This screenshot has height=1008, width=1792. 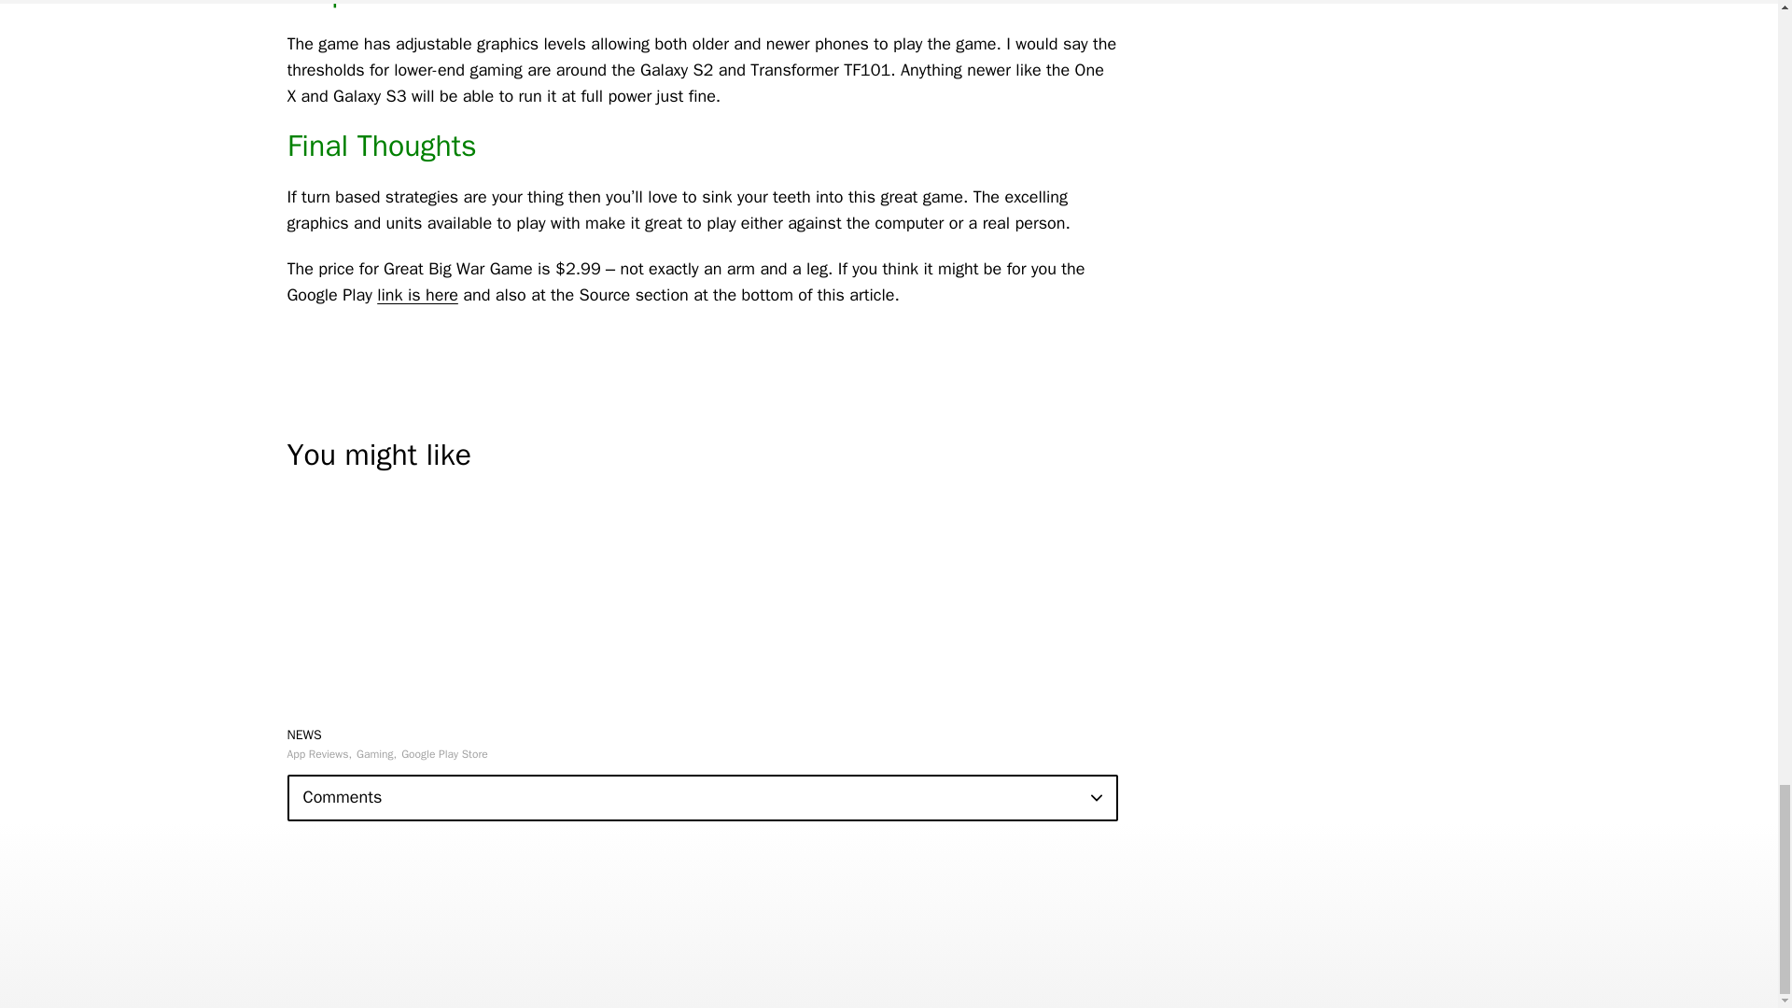 I want to click on Gaming, so click(x=376, y=754).